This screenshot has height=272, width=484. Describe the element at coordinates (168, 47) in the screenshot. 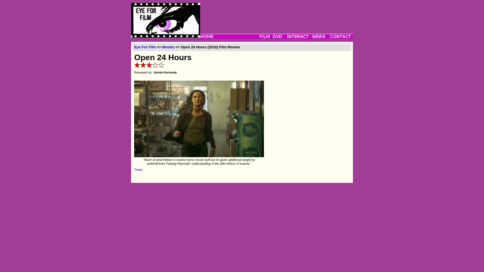

I see `Movies` at that location.